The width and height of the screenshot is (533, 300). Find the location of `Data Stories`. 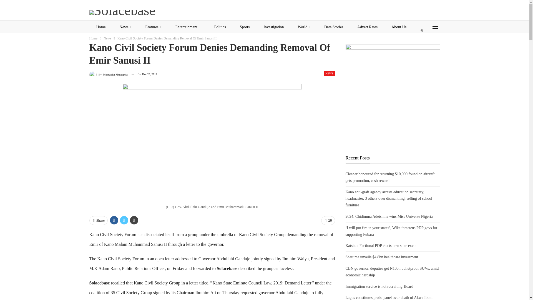

Data Stories is located at coordinates (334, 27).